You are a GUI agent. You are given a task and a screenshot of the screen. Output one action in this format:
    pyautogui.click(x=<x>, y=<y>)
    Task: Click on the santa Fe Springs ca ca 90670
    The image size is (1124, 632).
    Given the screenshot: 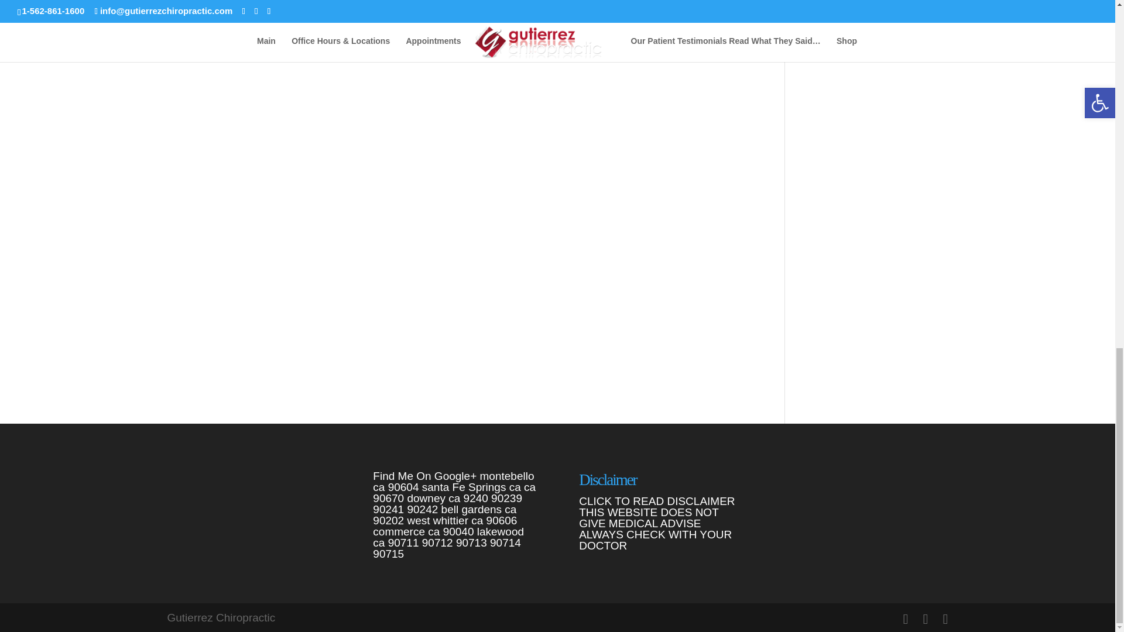 What is the action you would take?
    pyautogui.click(x=454, y=492)
    